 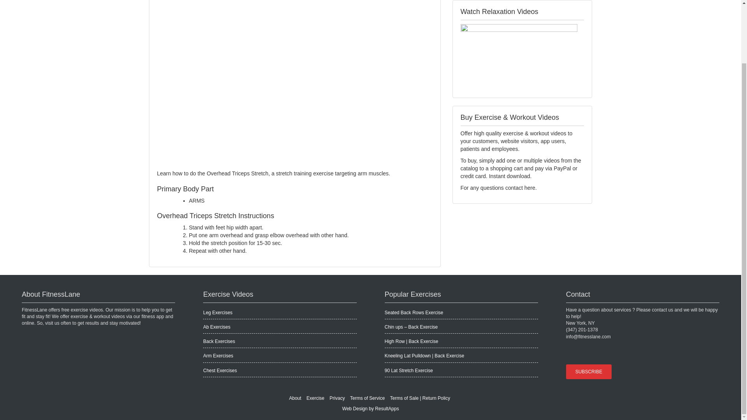 I want to click on Terms of Service, so click(x=367, y=398).